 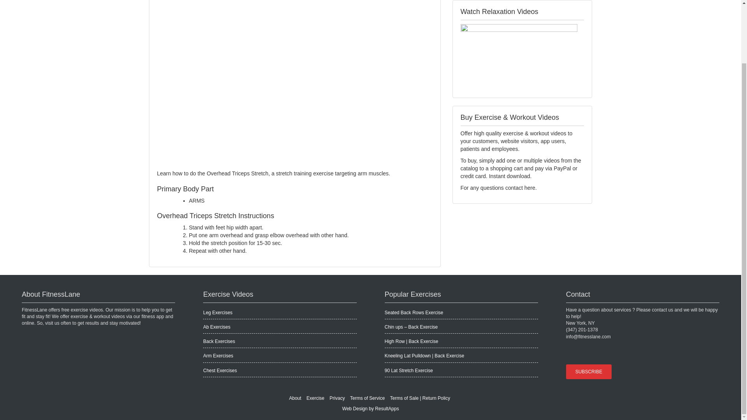 I want to click on Terms of Service, so click(x=367, y=398).